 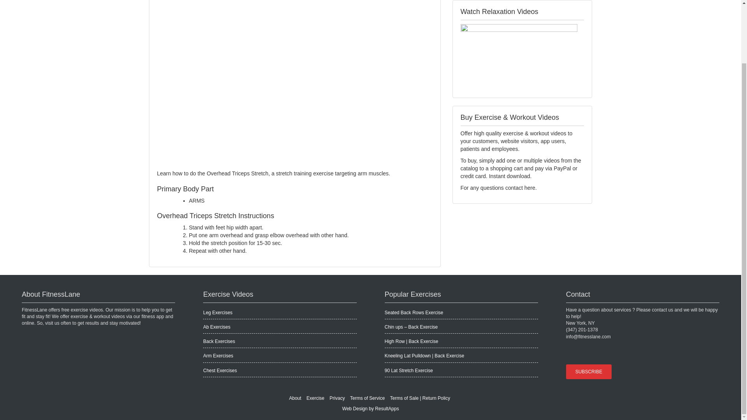 I want to click on Terms of Service, so click(x=367, y=398).